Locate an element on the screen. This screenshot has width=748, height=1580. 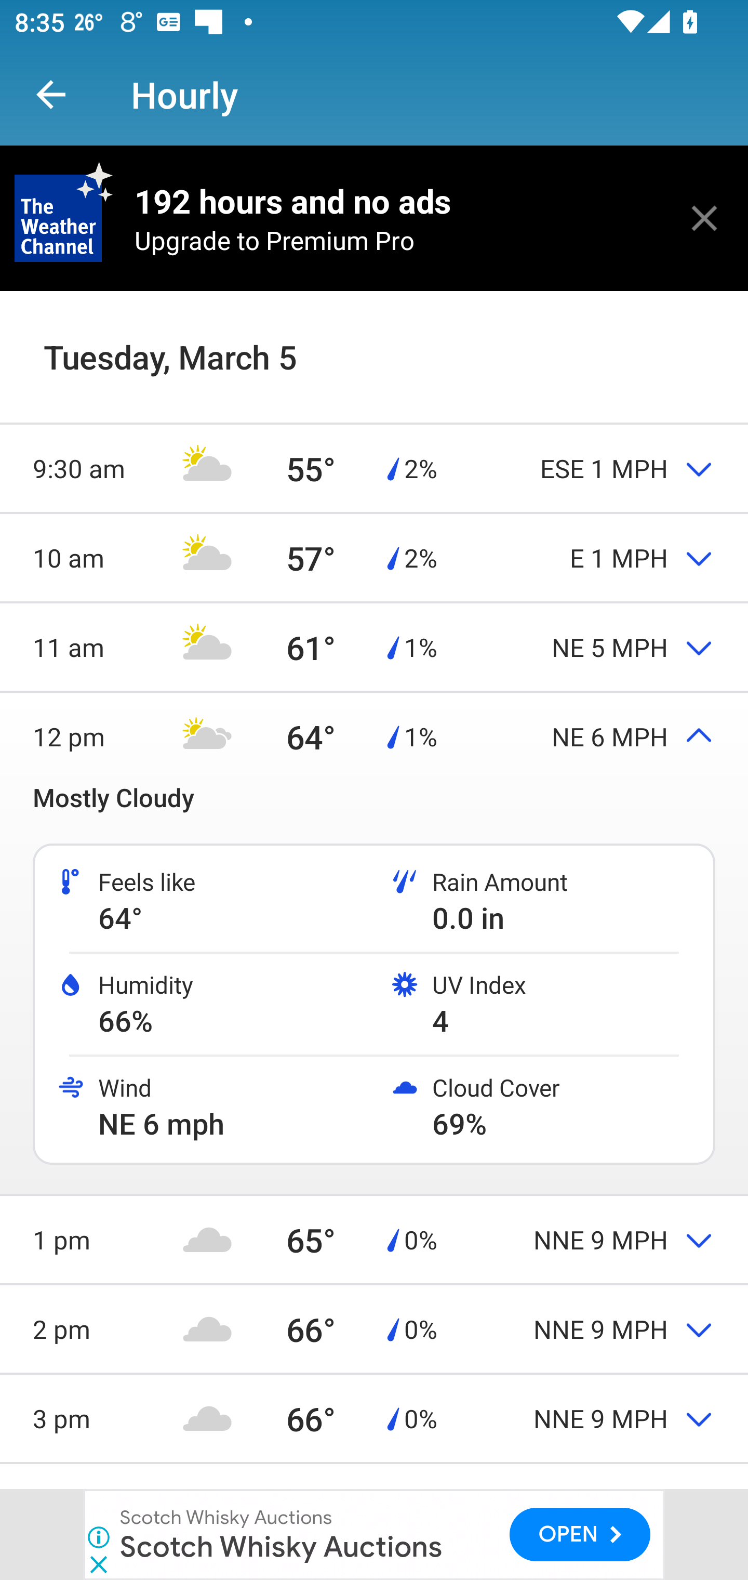
10 am 57° 2% E 1 MPH is located at coordinates (374, 558).